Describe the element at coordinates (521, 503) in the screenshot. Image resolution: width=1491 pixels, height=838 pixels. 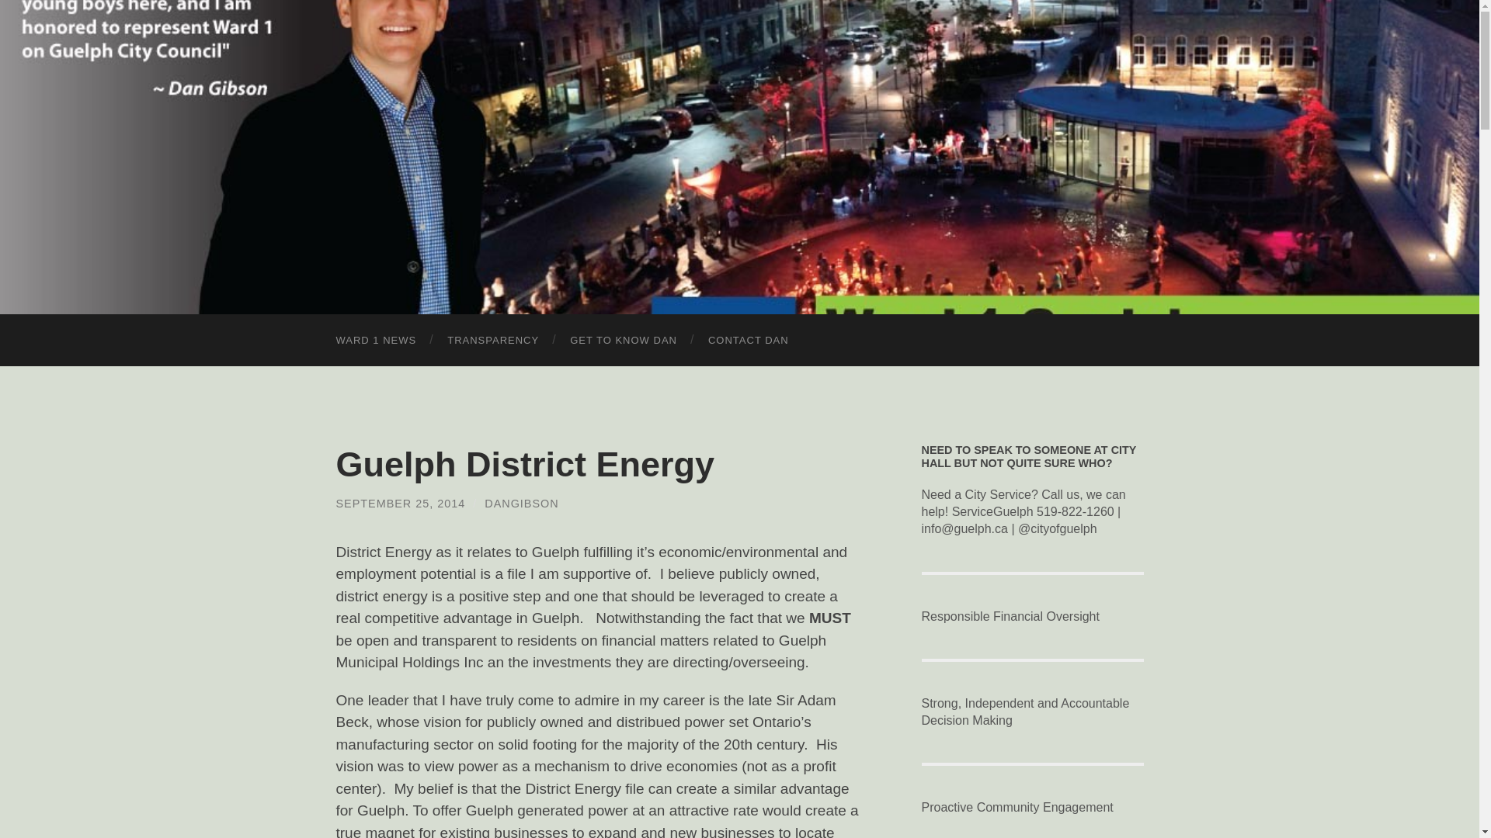
I see `DANGIBSON` at that location.